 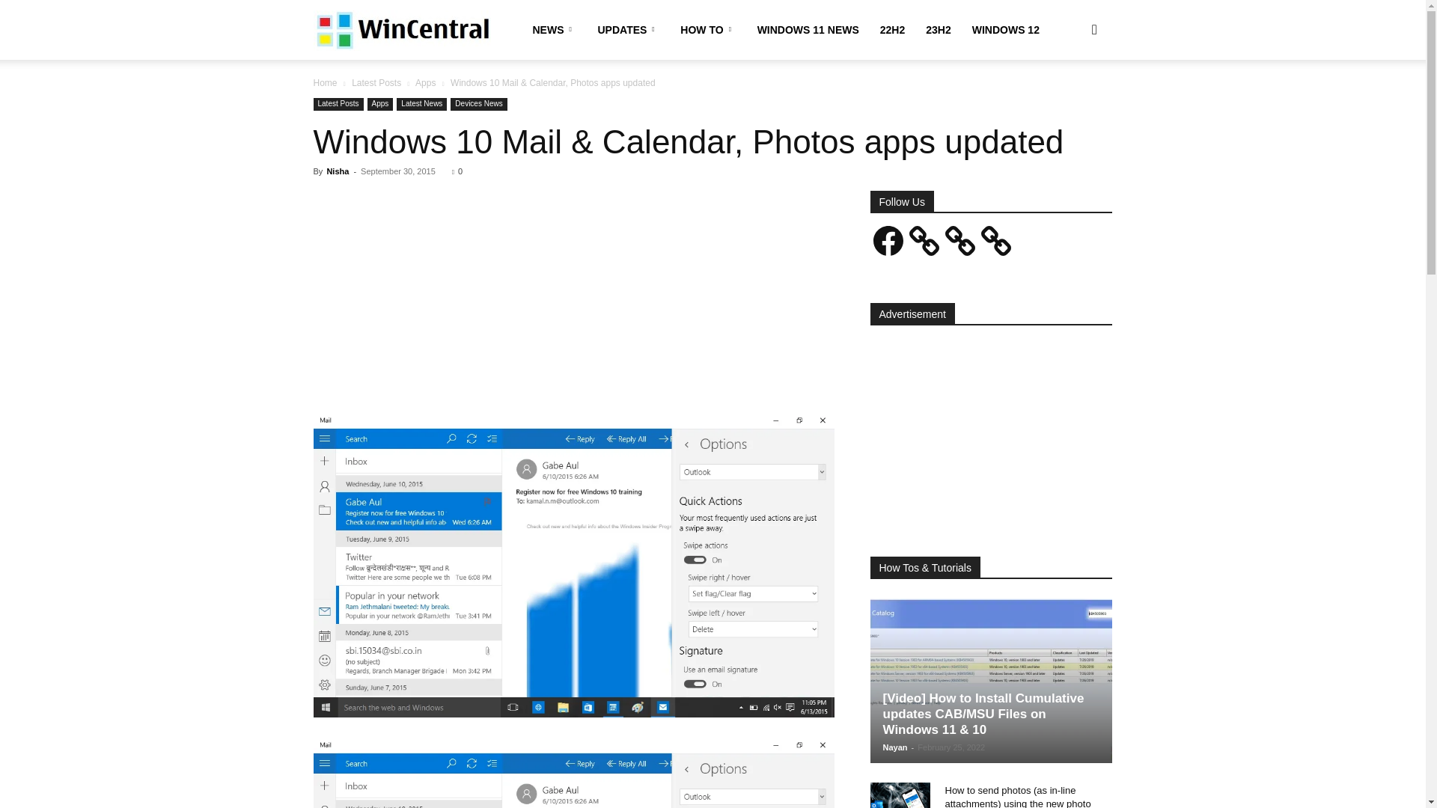 What do you see at coordinates (376, 82) in the screenshot?
I see `Latest Posts` at bounding box center [376, 82].